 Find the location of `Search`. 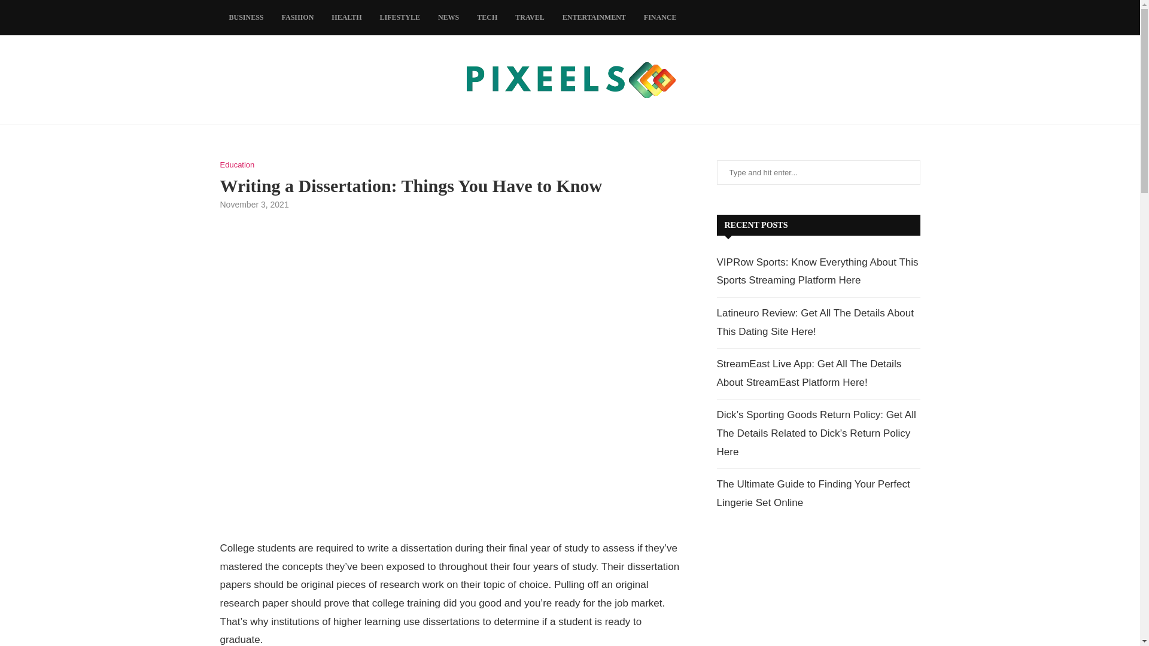

Search is located at coordinates (102, 12).